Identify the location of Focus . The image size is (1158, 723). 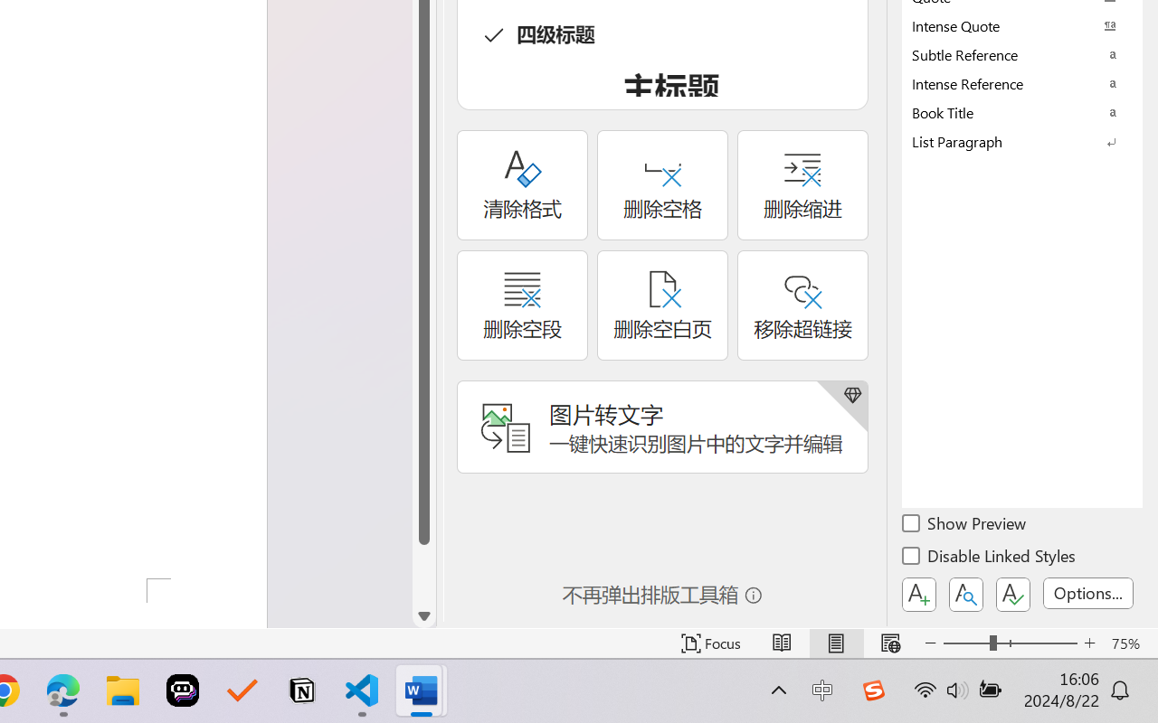
(711, 643).